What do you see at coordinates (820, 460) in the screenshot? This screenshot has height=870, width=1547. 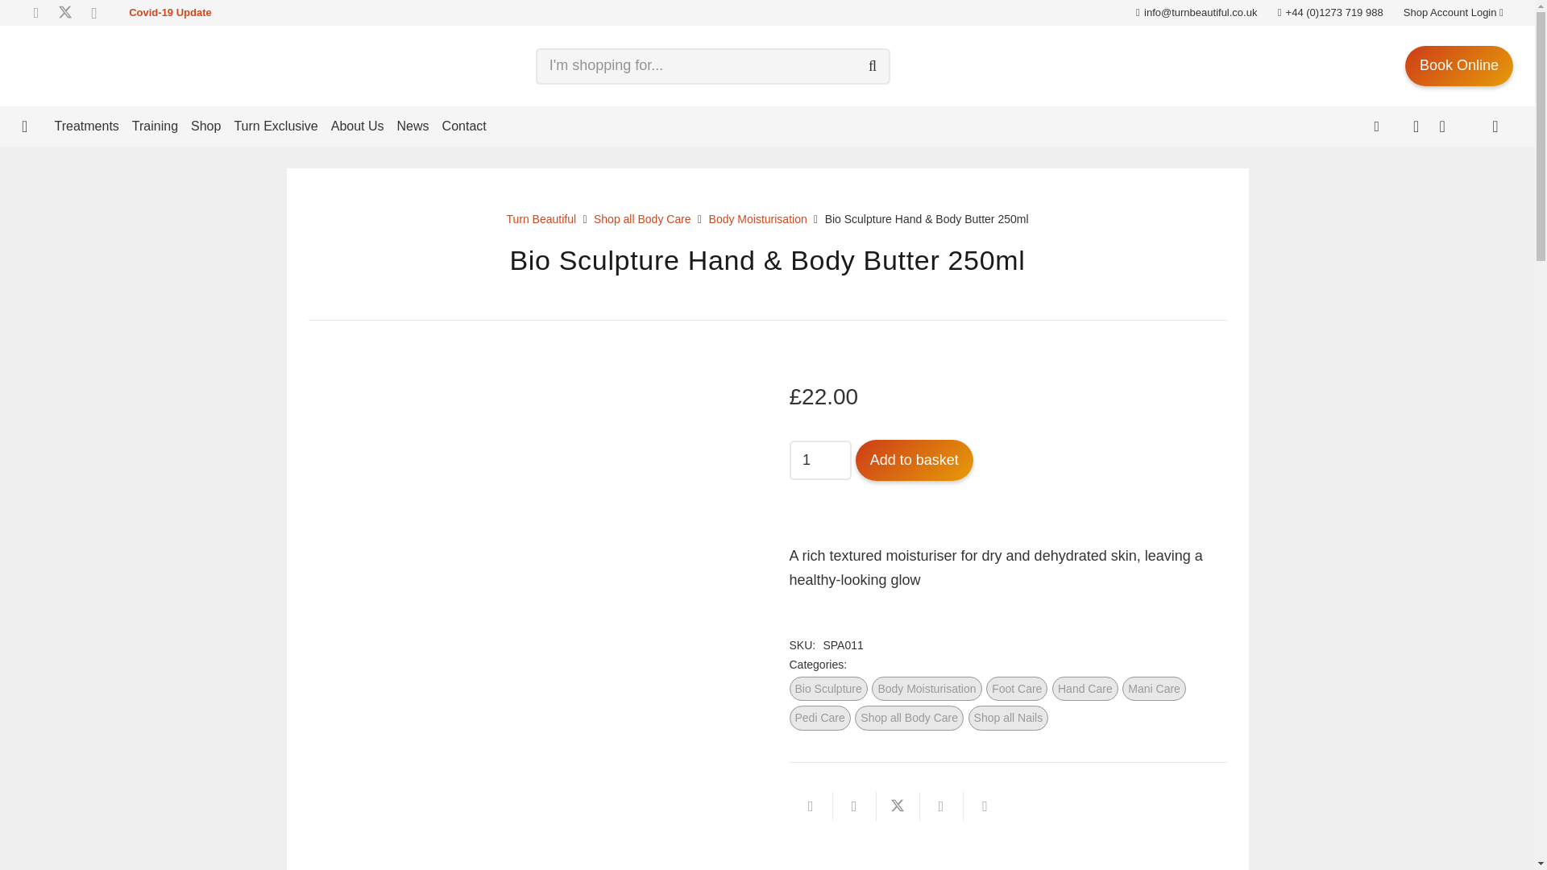 I see `1` at bounding box center [820, 460].